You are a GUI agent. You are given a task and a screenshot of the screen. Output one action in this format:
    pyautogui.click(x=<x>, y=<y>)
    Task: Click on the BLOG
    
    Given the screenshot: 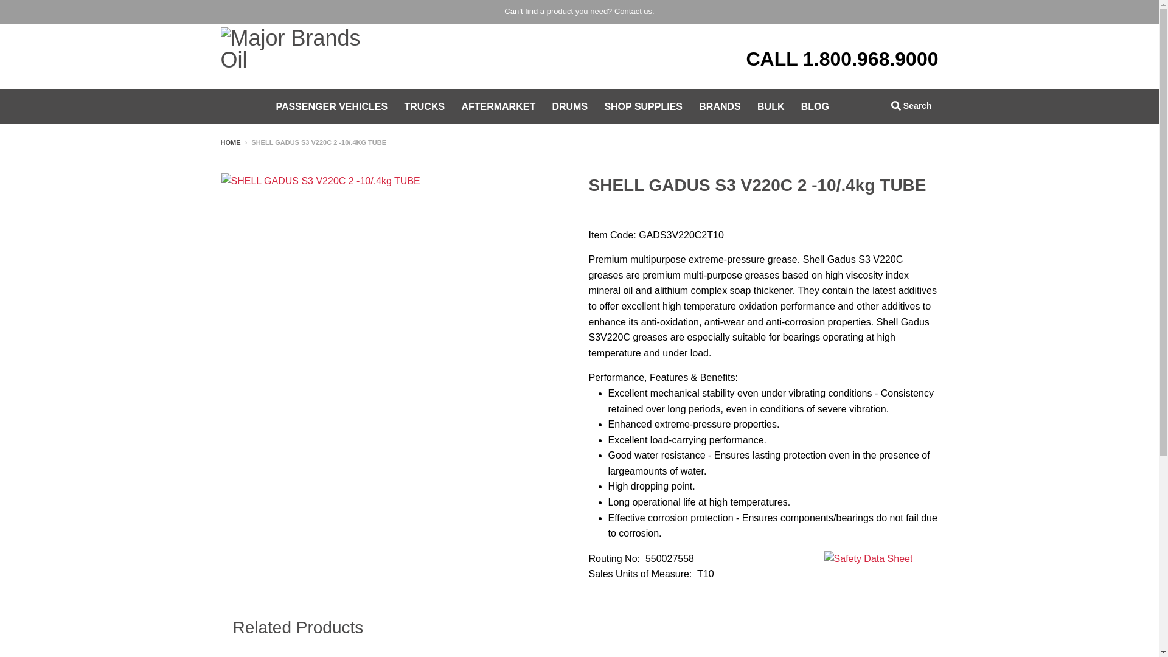 What is the action you would take?
    pyautogui.click(x=815, y=107)
    